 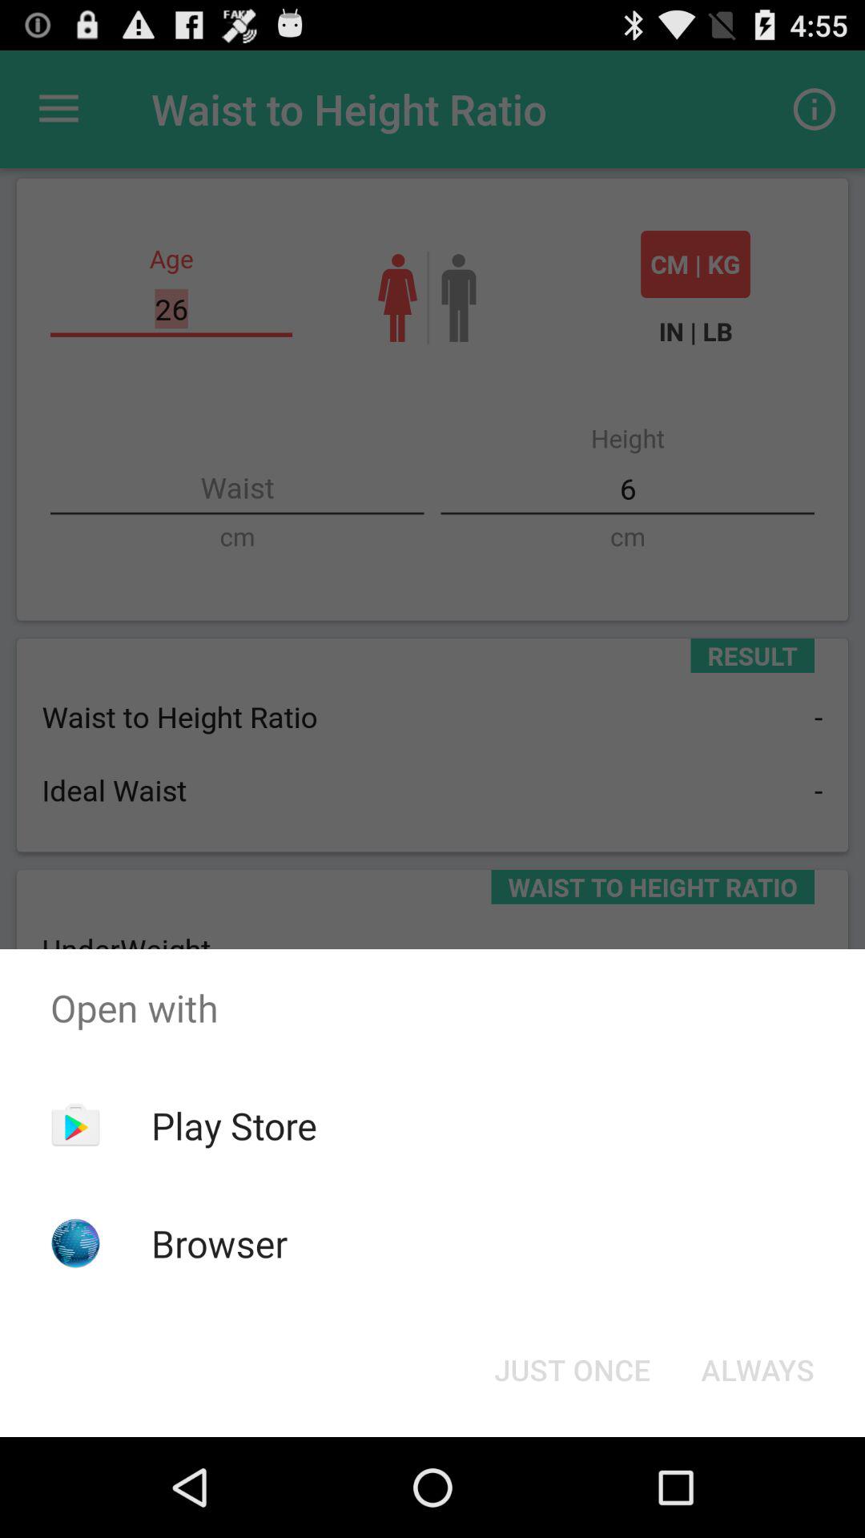 What do you see at coordinates (234, 1125) in the screenshot?
I see `press play store app` at bounding box center [234, 1125].